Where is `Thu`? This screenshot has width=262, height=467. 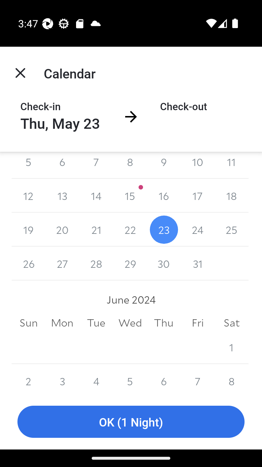
Thu is located at coordinates (164, 323).